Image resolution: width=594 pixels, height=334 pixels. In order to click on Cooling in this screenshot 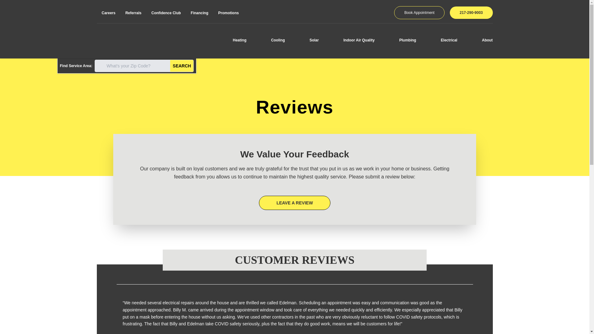, I will do `click(278, 40)`.